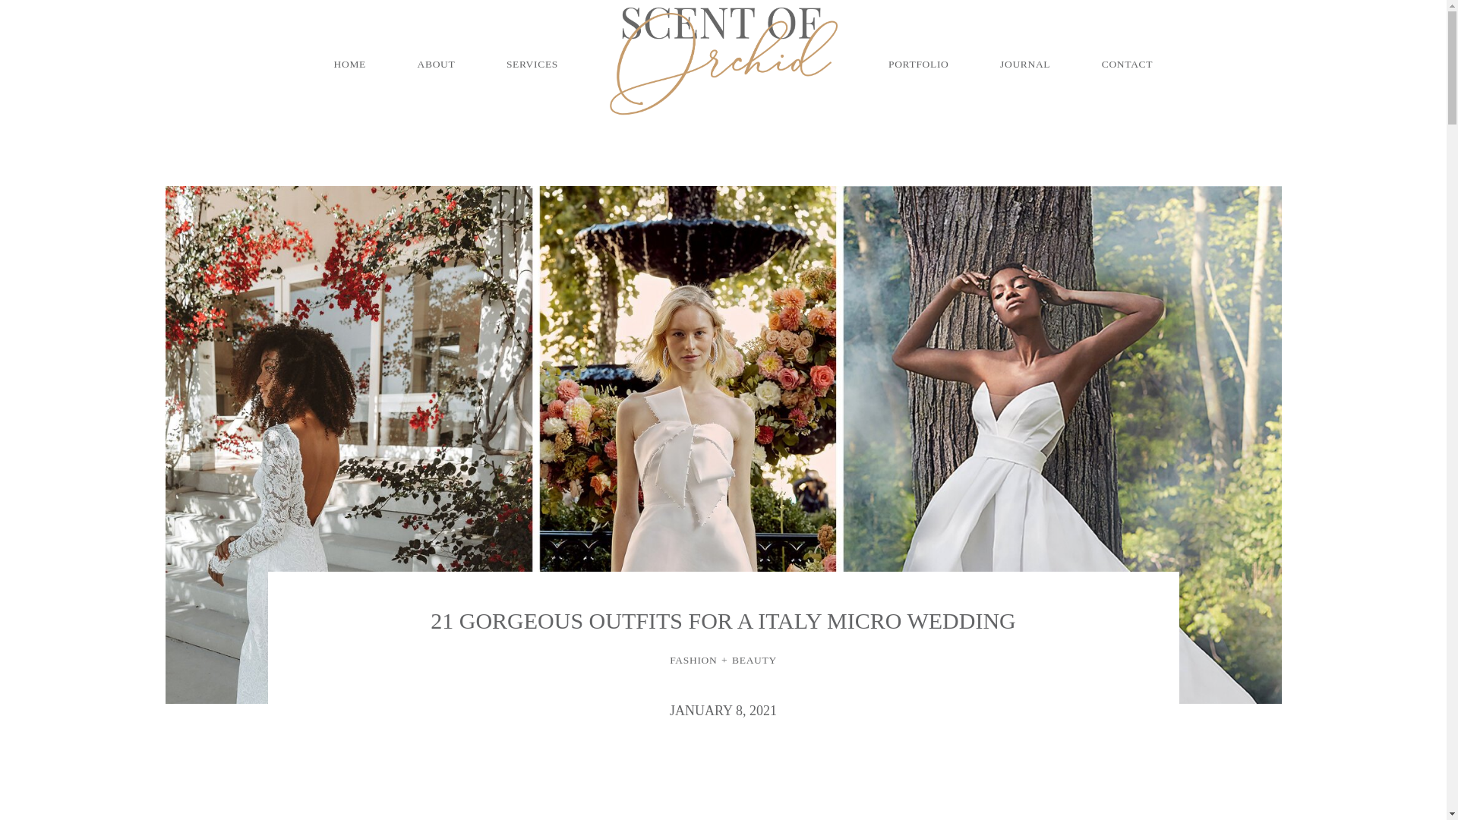  I want to click on ABOUT, so click(436, 64).